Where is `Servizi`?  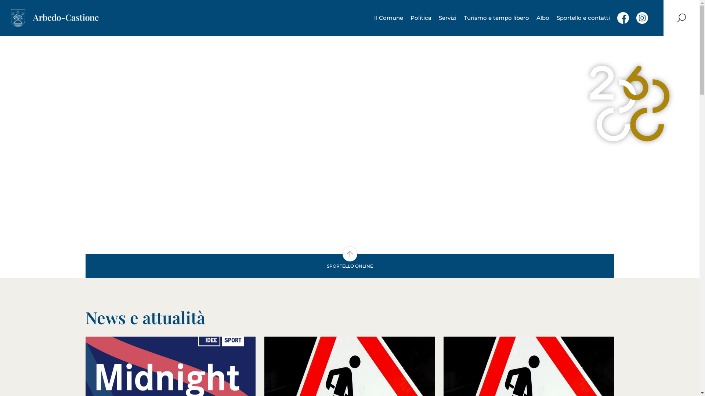
Servizi is located at coordinates (448, 18).